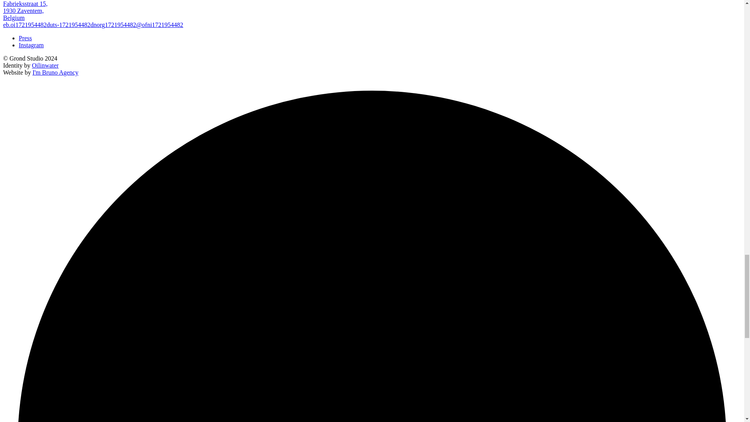 The image size is (750, 422). What do you see at coordinates (25, 38) in the screenshot?
I see `I'm Bruno Agency` at bounding box center [25, 38].